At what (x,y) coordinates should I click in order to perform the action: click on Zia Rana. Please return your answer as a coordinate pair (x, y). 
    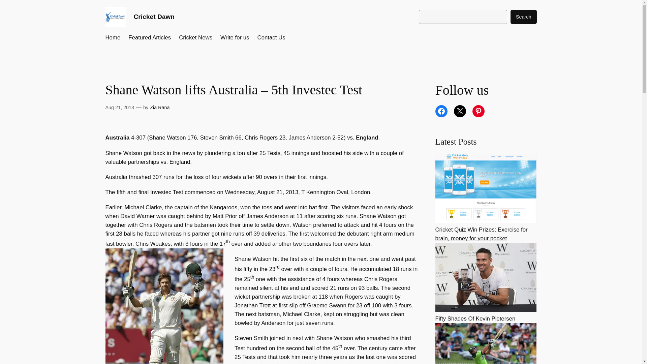
    Looking at the image, I should click on (160, 108).